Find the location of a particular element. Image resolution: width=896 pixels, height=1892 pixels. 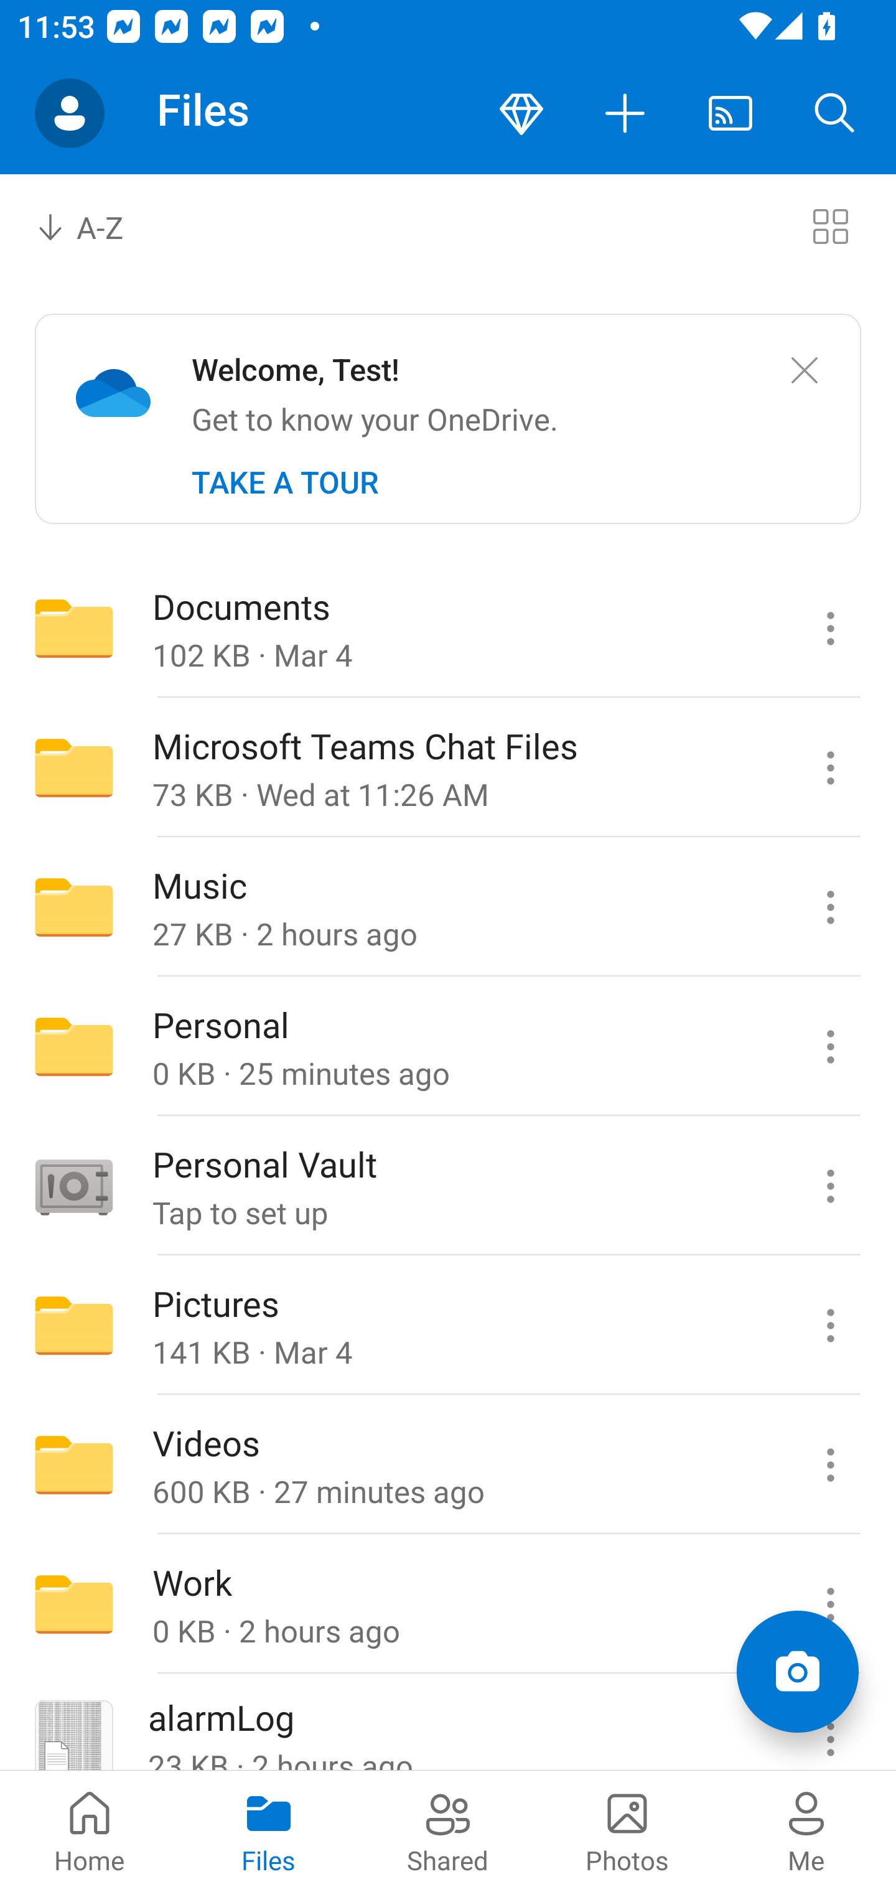

Work commands is located at coordinates (830, 1604).